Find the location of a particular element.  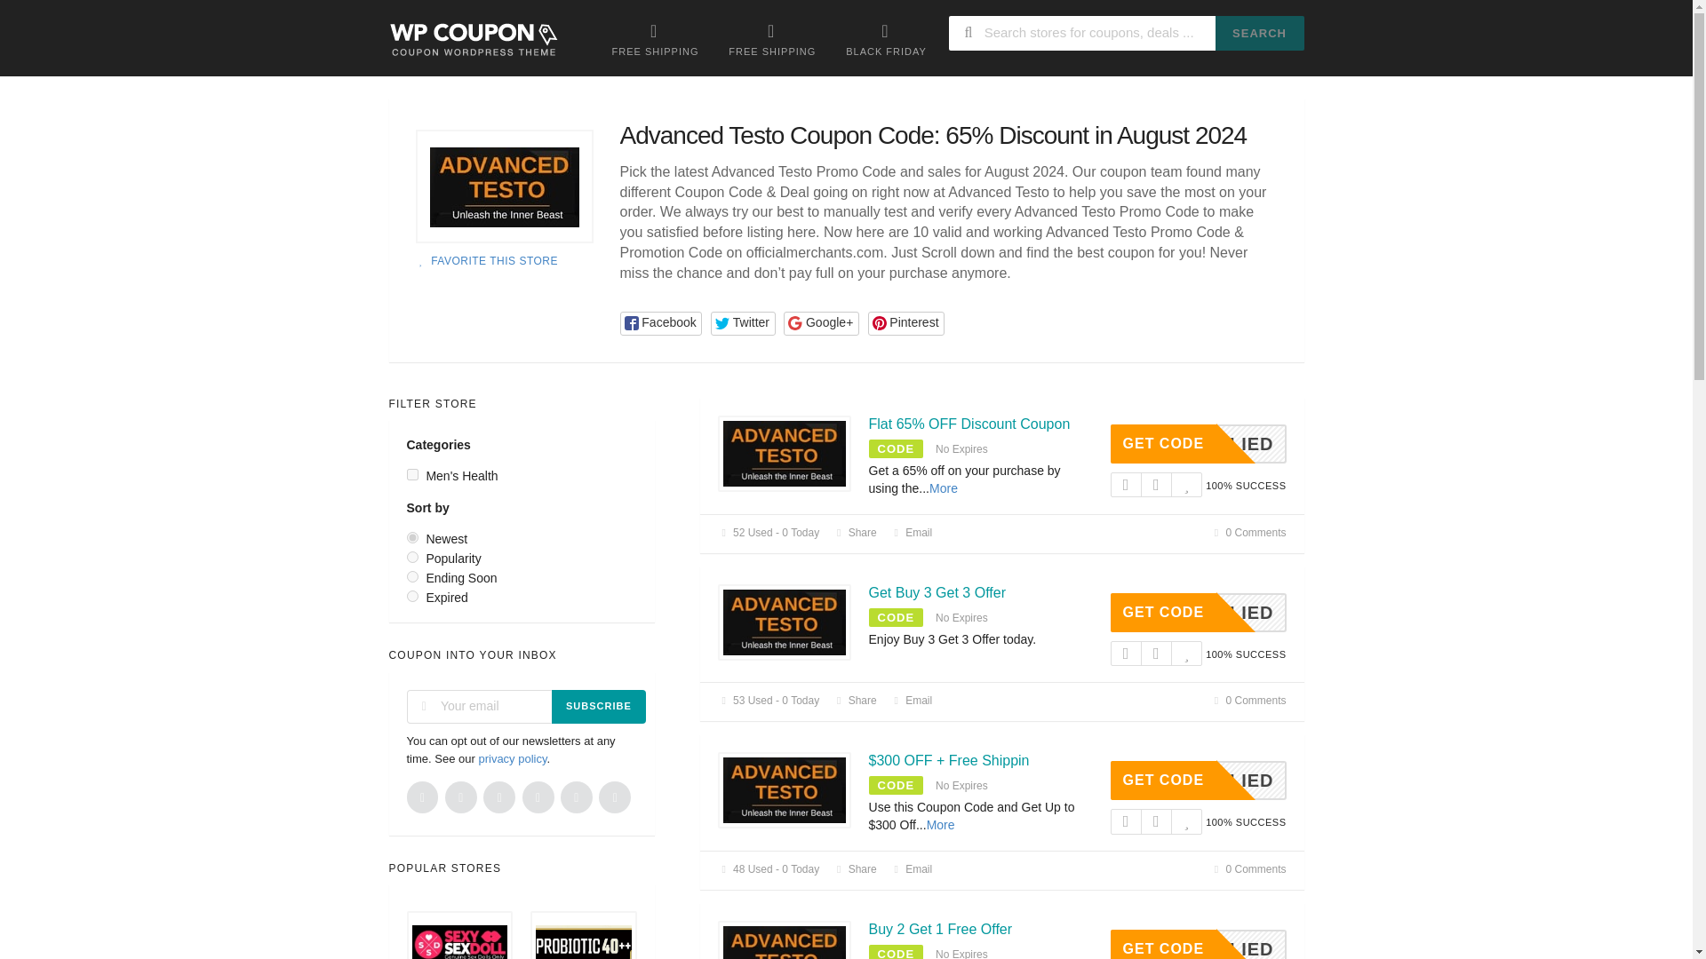

mens-health is located at coordinates (912, 700).